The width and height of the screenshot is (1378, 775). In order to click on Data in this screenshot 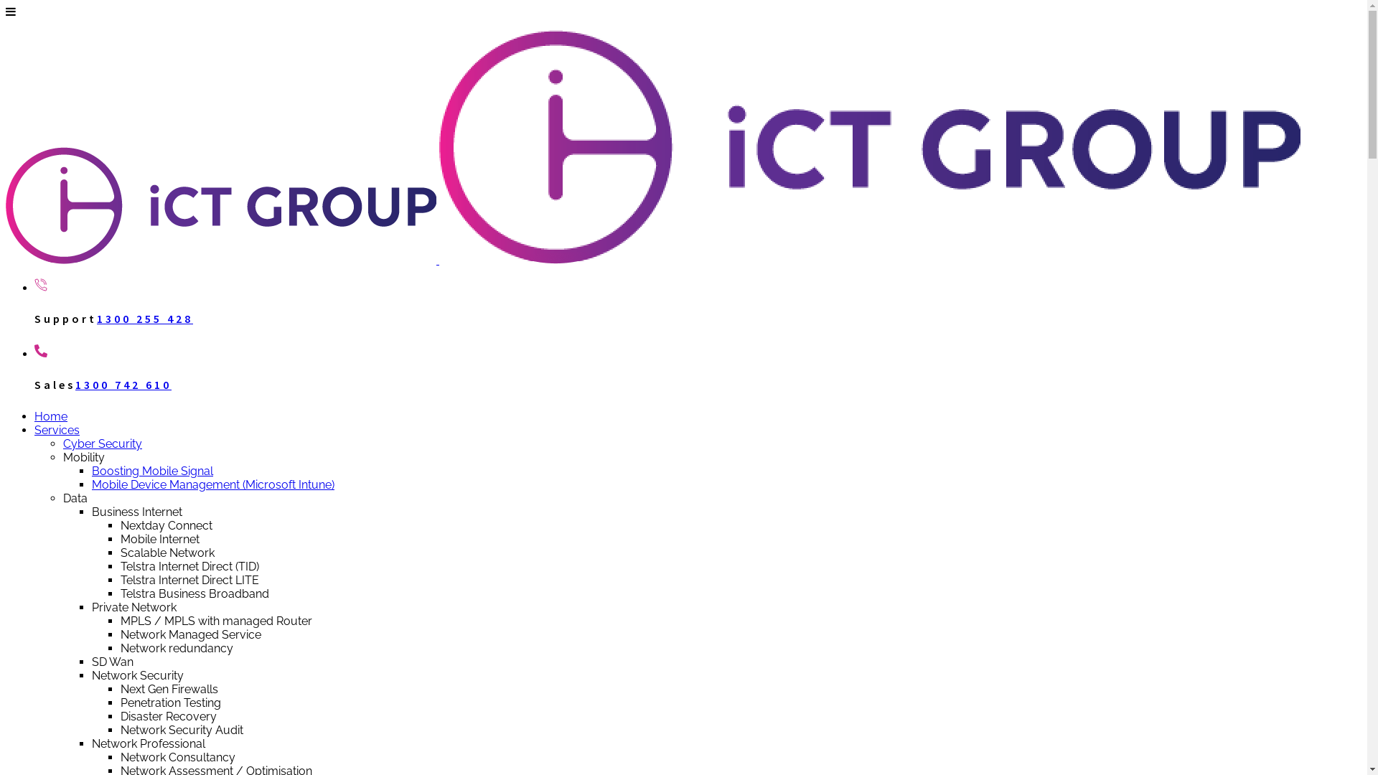, I will do `click(75, 498)`.